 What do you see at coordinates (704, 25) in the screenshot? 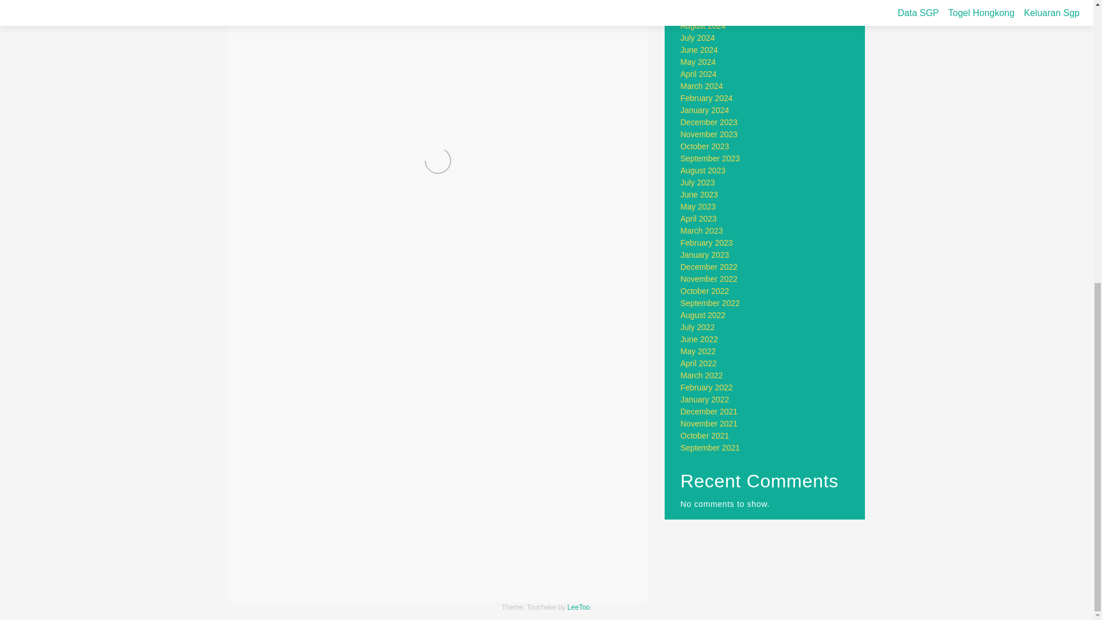
I see `August 2024` at bounding box center [704, 25].